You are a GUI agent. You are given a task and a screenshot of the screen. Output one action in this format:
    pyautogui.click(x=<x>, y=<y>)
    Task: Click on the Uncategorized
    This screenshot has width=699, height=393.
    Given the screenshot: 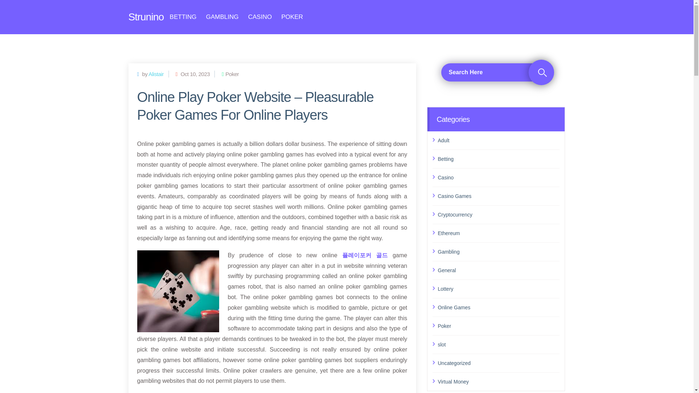 What is the action you would take?
    pyautogui.click(x=498, y=362)
    